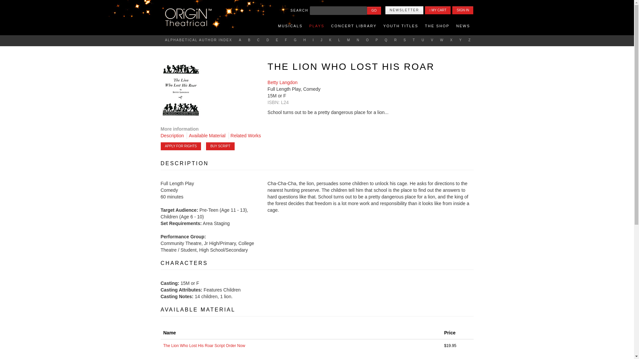  I want to click on H, so click(305, 40).